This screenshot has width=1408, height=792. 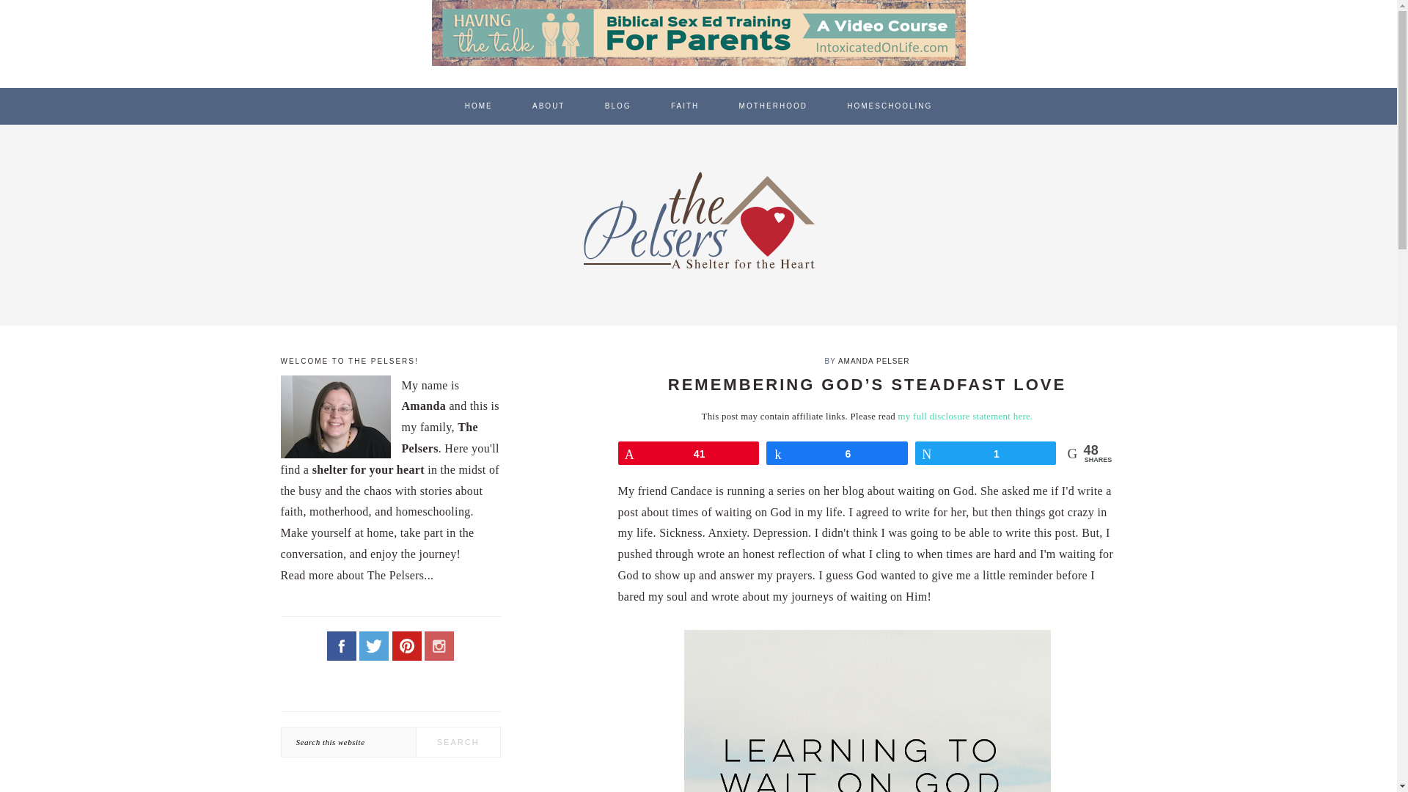 I want to click on HOMESCHOOLING, so click(x=890, y=106).